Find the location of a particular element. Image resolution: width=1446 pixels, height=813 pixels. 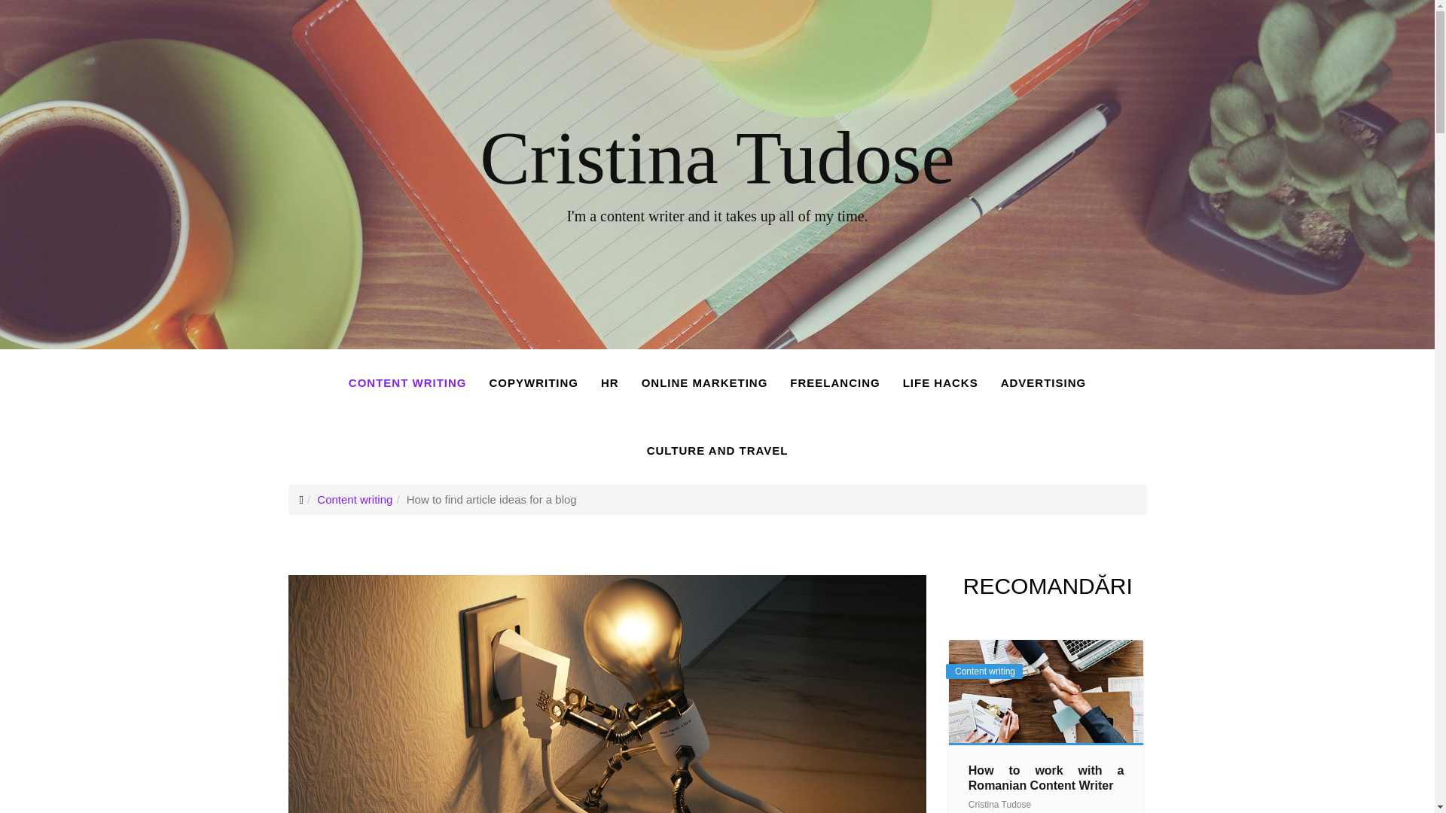

How to work with a Romanian Content Writer is located at coordinates (1045, 691).